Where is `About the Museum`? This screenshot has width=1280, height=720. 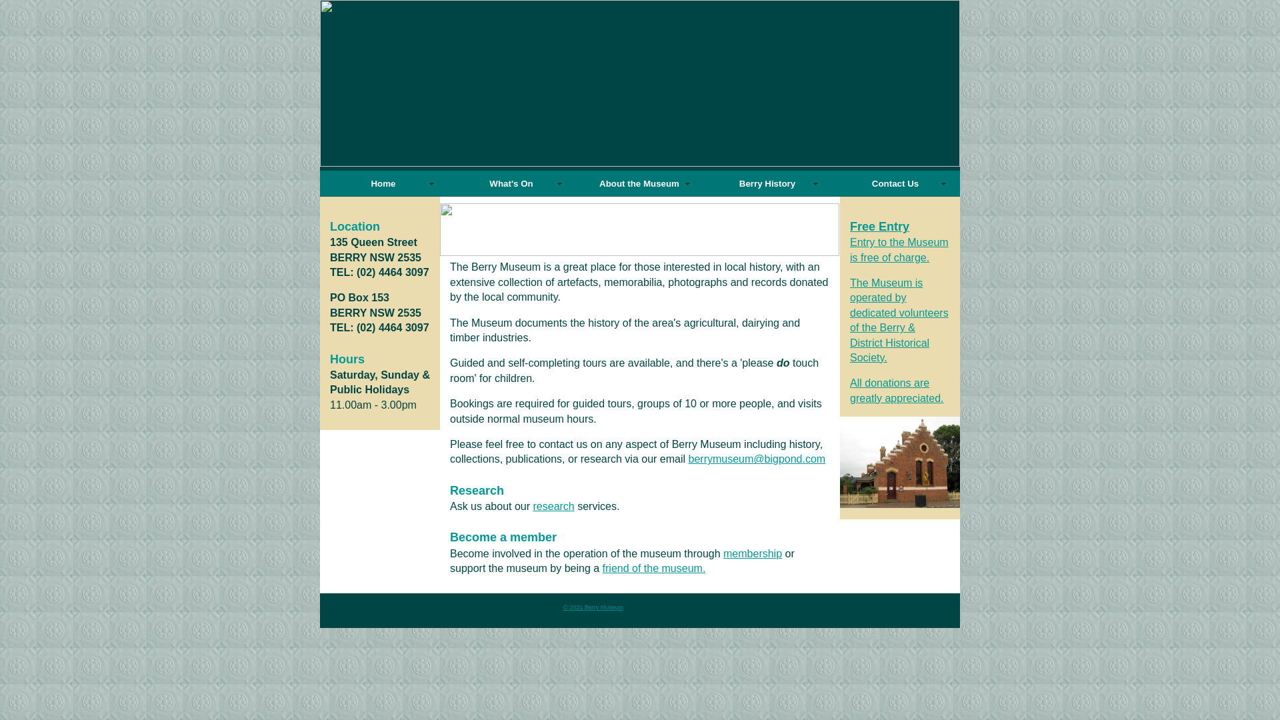
About the Museum is located at coordinates (636, 184).